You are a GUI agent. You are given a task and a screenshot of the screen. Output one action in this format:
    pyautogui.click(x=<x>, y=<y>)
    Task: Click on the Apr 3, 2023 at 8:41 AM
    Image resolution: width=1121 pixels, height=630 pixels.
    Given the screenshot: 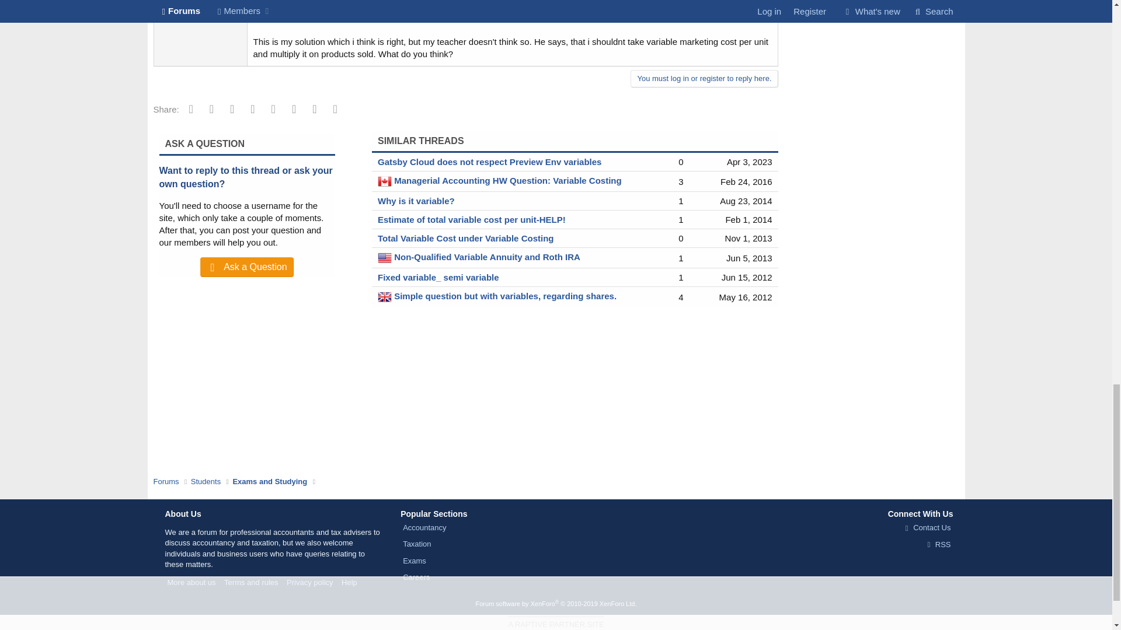 What is the action you would take?
    pyautogui.click(x=749, y=162)
    